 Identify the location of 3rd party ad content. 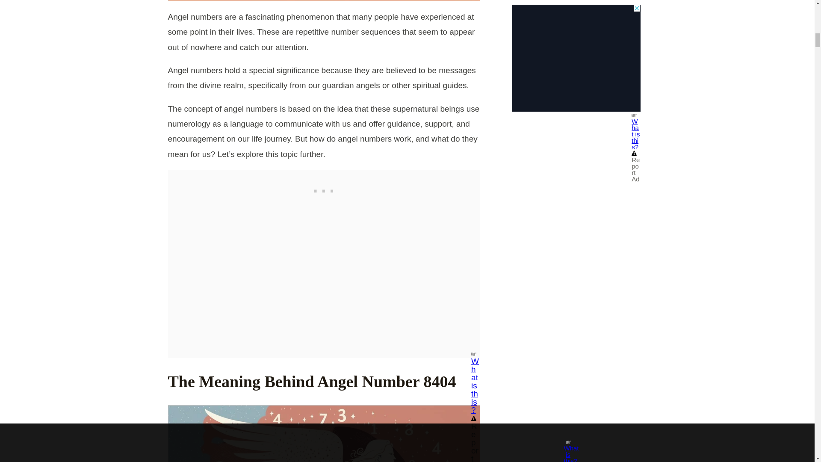
(324, 189).